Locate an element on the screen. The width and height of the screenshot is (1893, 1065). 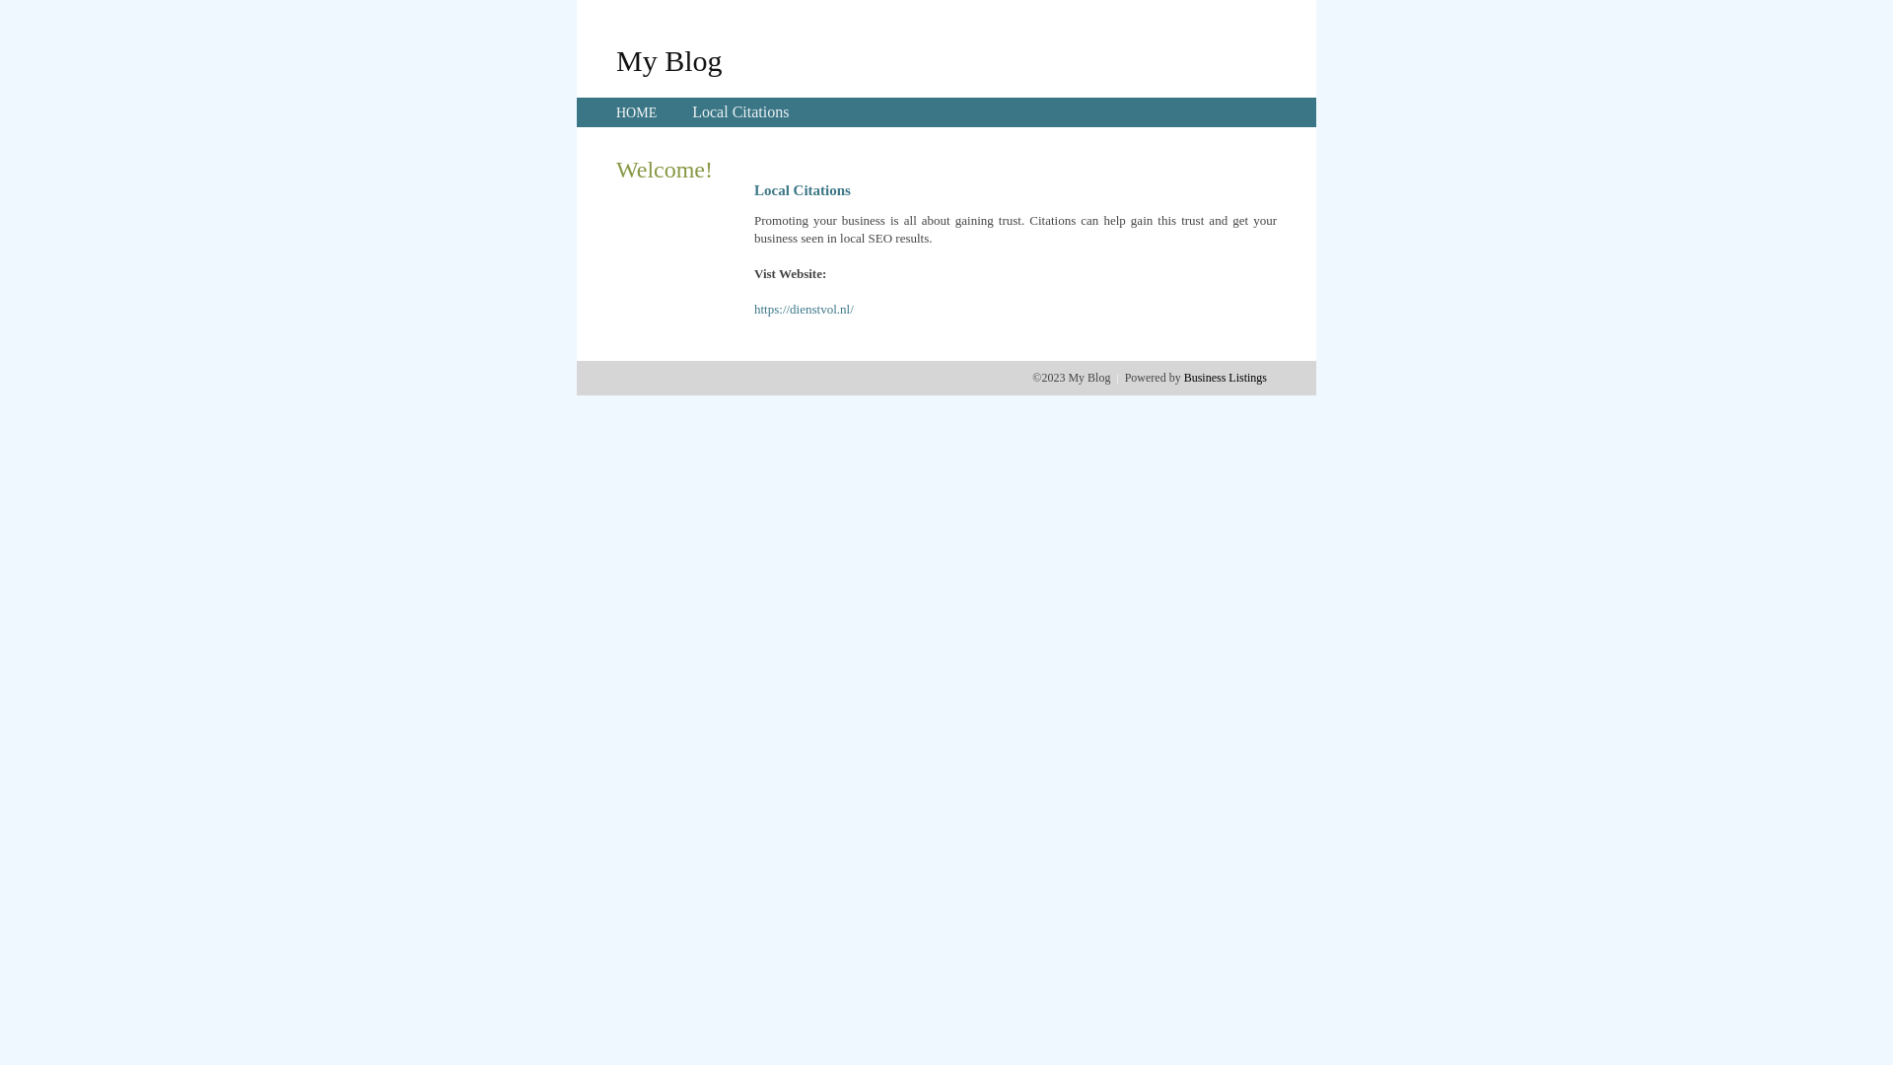
Local Citations is located at coordinates (740, 112).